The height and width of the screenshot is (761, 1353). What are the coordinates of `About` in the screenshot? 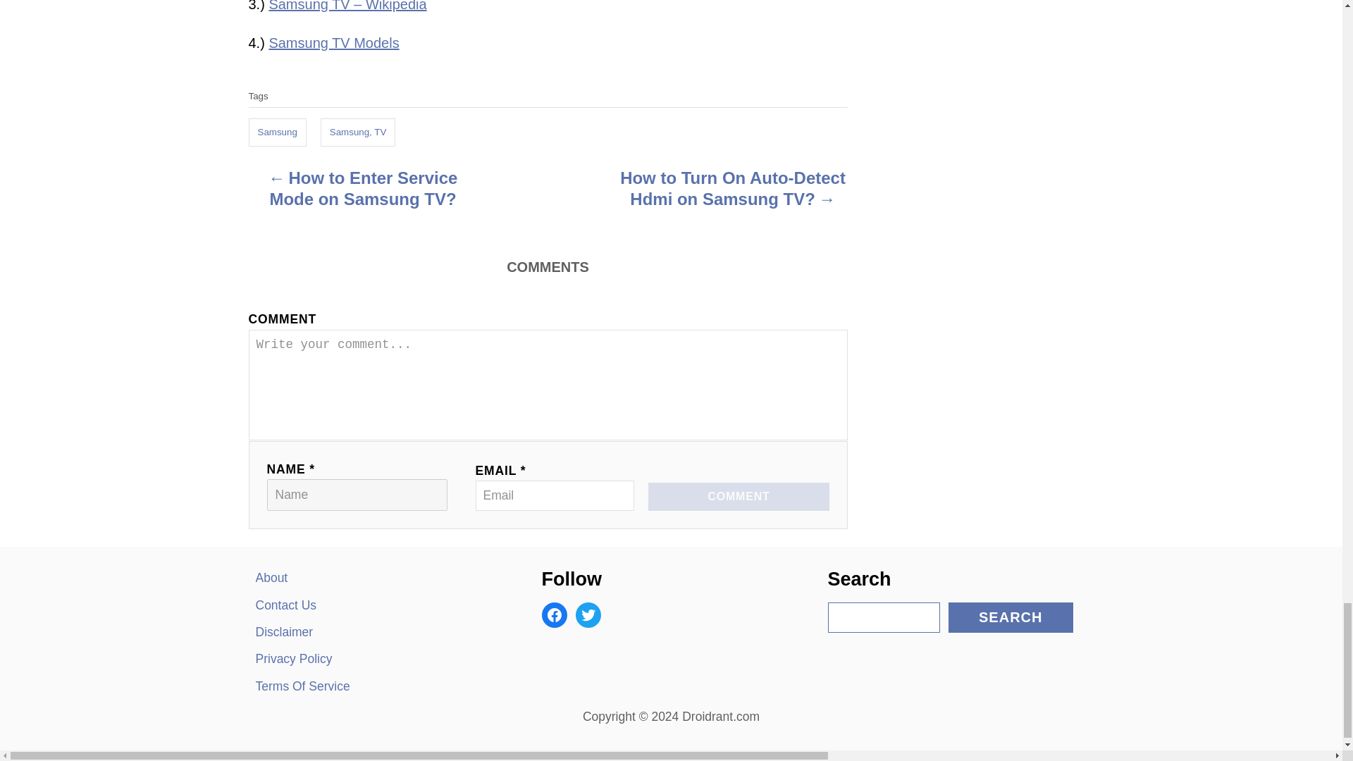 It's located at (378, 578).